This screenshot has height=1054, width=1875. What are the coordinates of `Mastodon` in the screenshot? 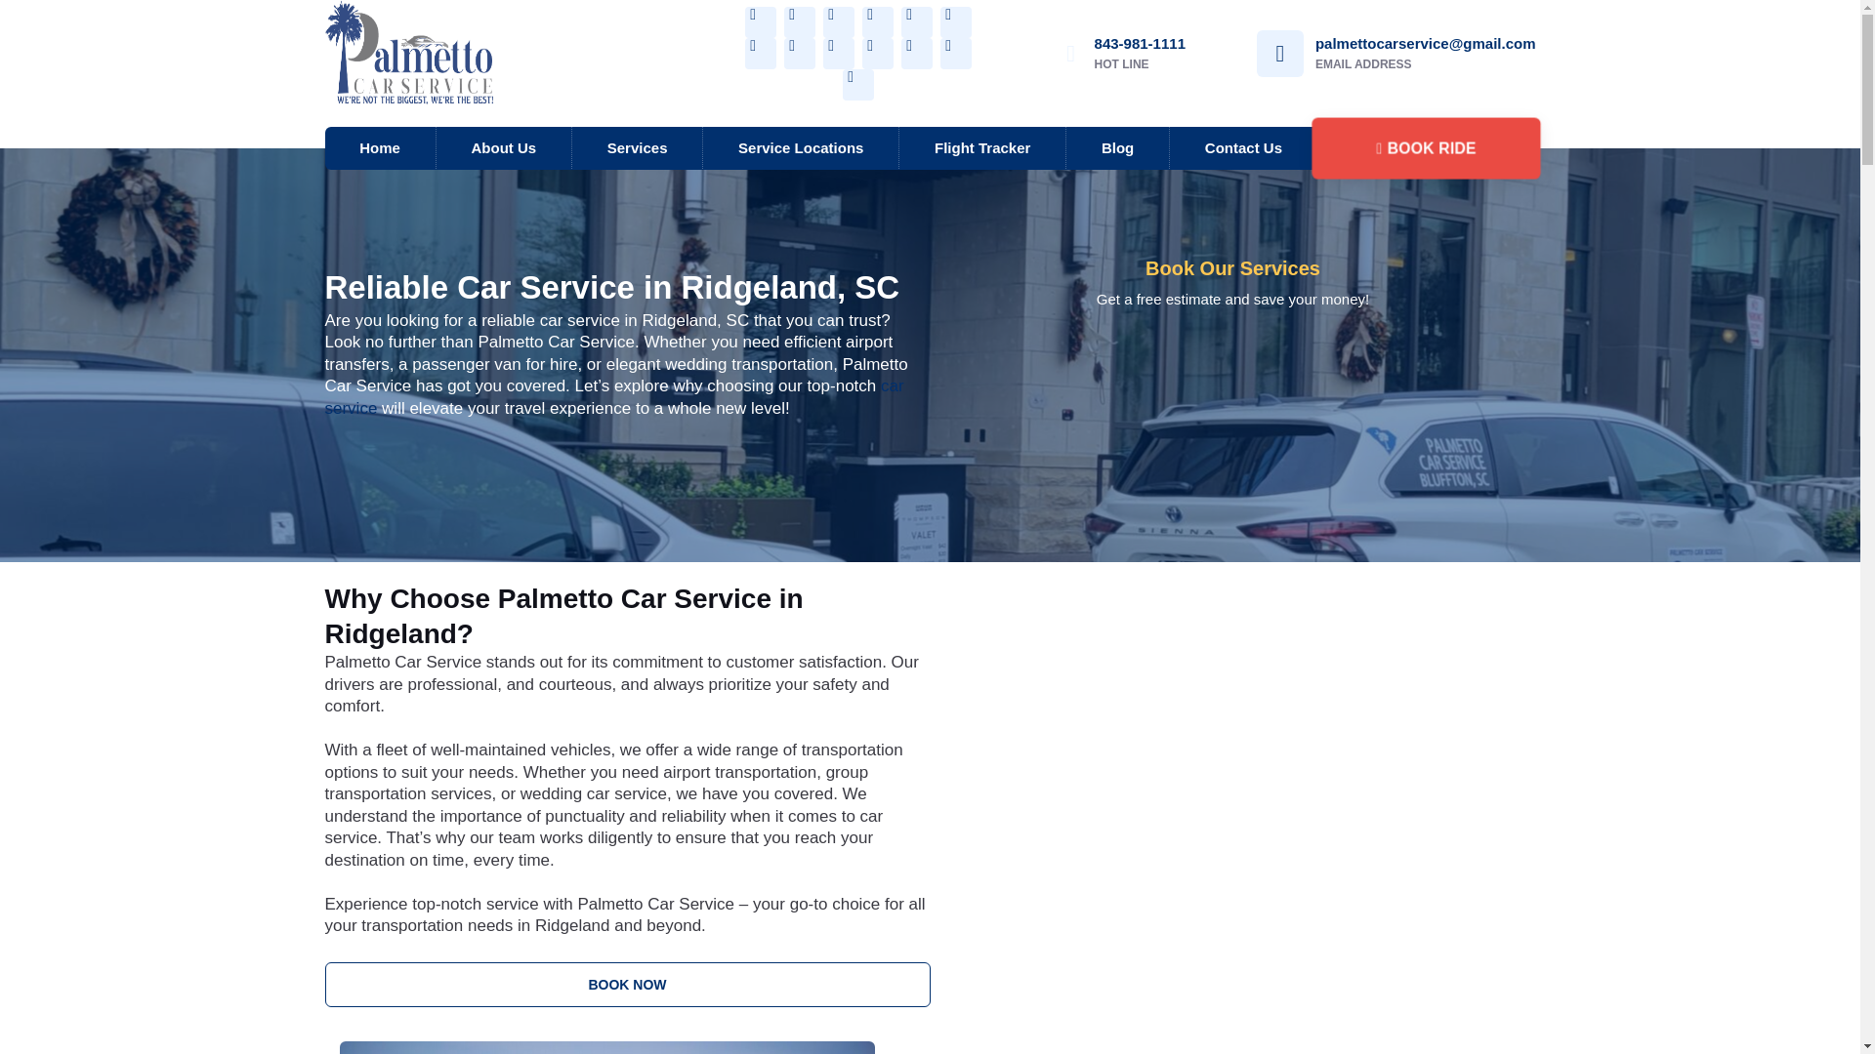 It's located at (857, 84).